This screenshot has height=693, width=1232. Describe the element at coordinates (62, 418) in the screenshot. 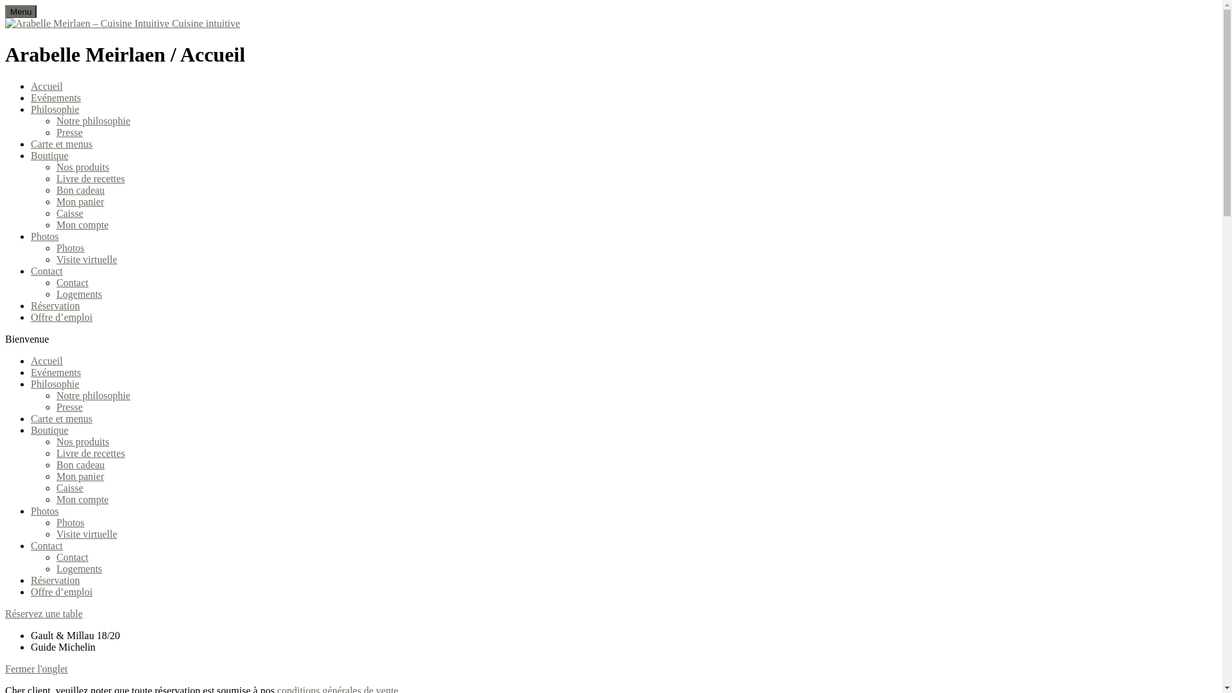

I see `Carte et menus` at that location.